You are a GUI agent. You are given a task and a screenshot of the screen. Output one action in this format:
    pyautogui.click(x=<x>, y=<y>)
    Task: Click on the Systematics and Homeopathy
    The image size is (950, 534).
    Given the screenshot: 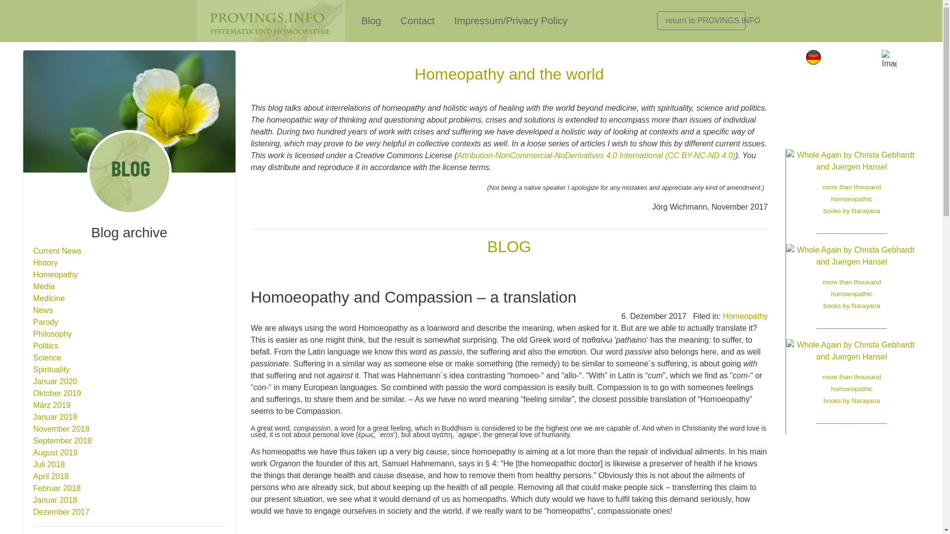 What is the action you would take?
    pyautogui.click(x=702, y=20)
    